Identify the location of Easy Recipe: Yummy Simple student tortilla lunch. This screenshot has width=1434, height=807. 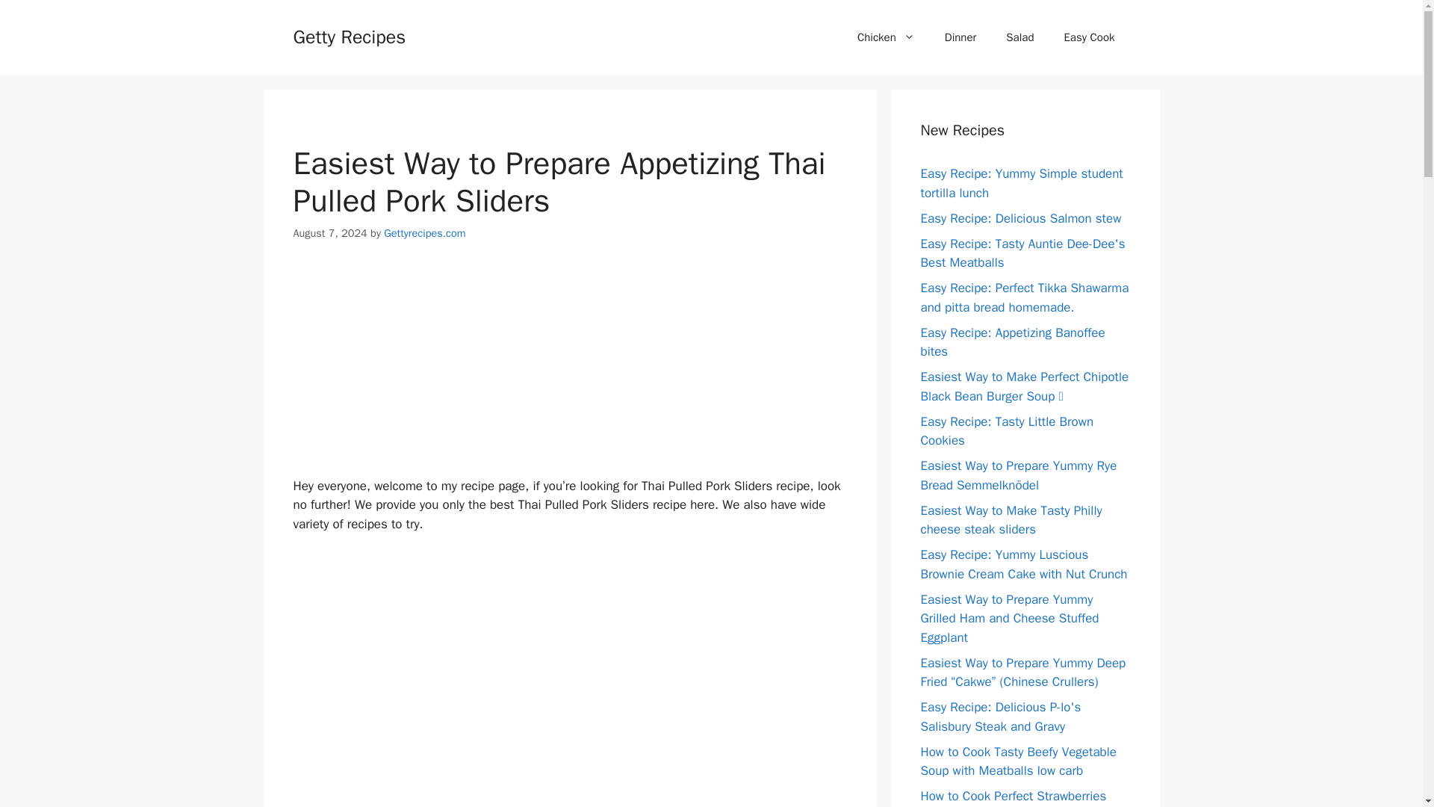
(1022, 183).